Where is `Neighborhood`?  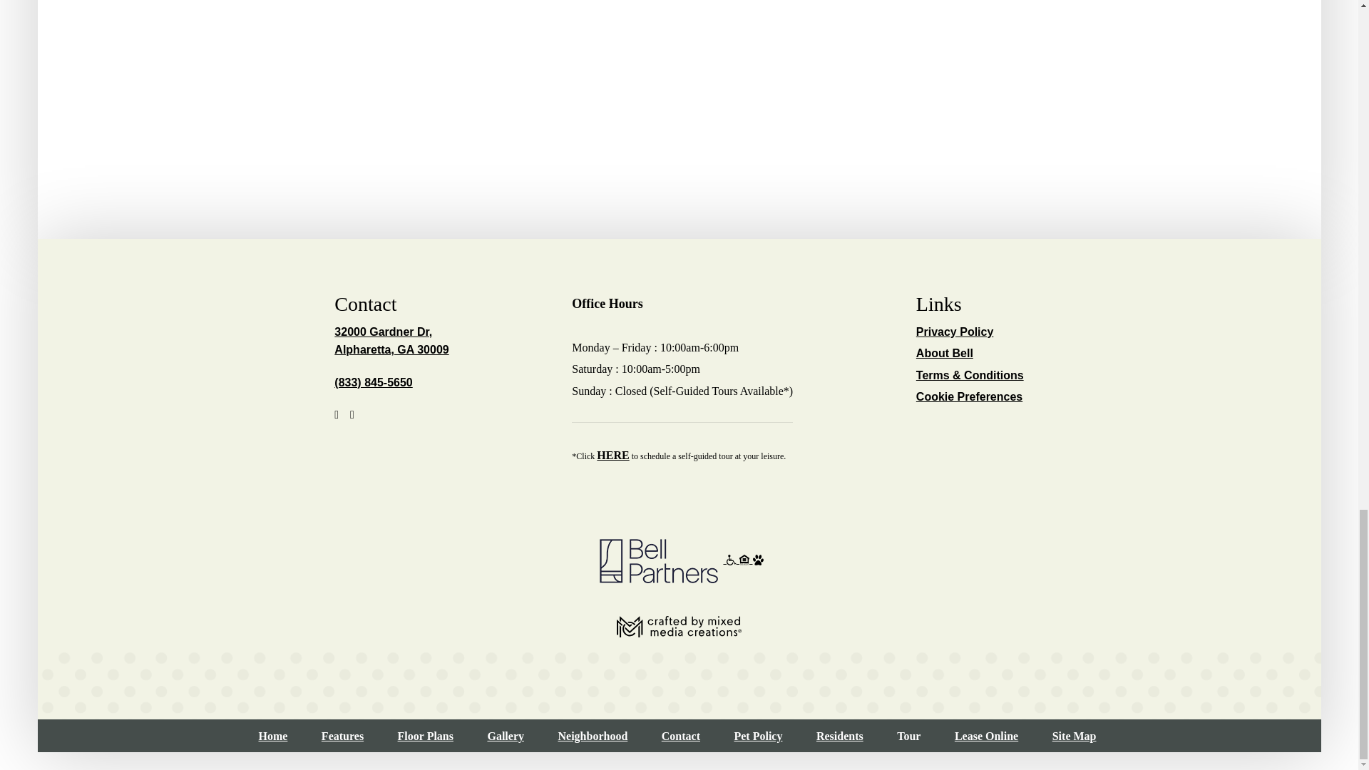 Neighborhood is located at coordinates (612, 455).